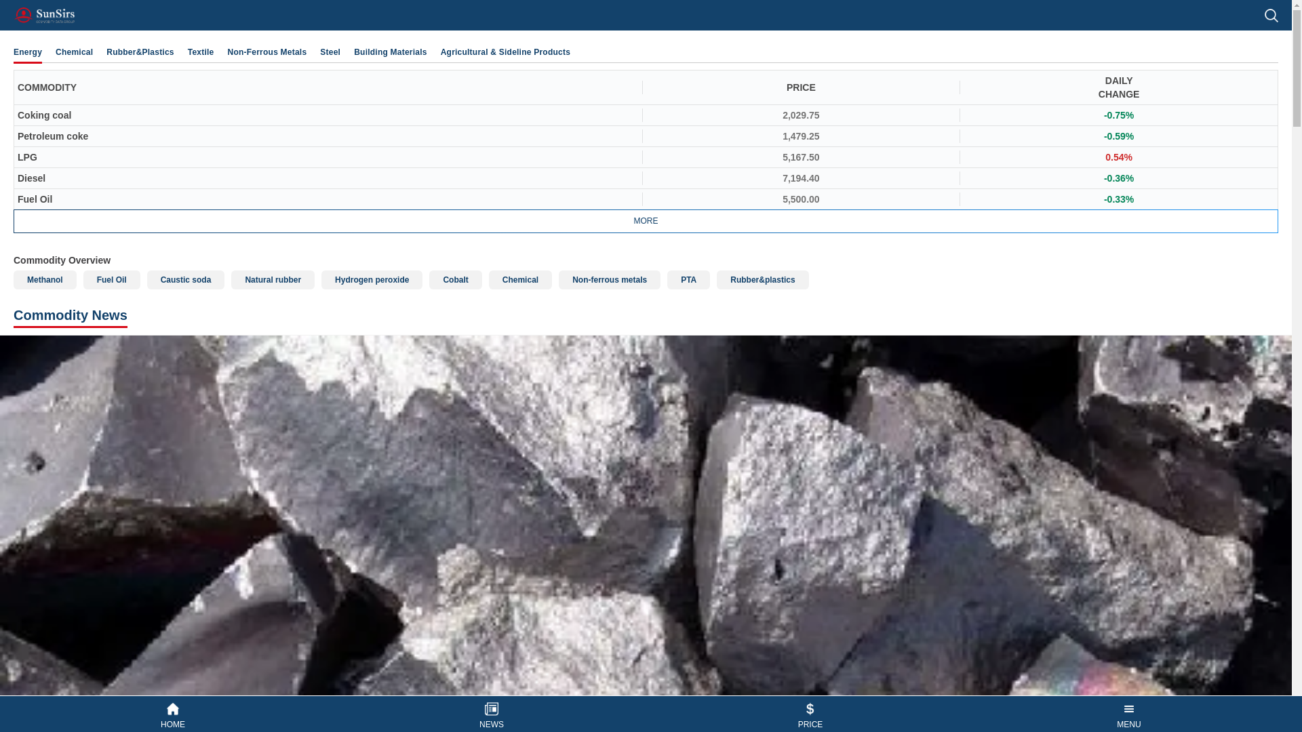 The height and width of the screenshot is (732, 1302). What do you see at coordinates (521, 279) in the screenshot?
I see `Chemical` at bounding box center [521, 279].